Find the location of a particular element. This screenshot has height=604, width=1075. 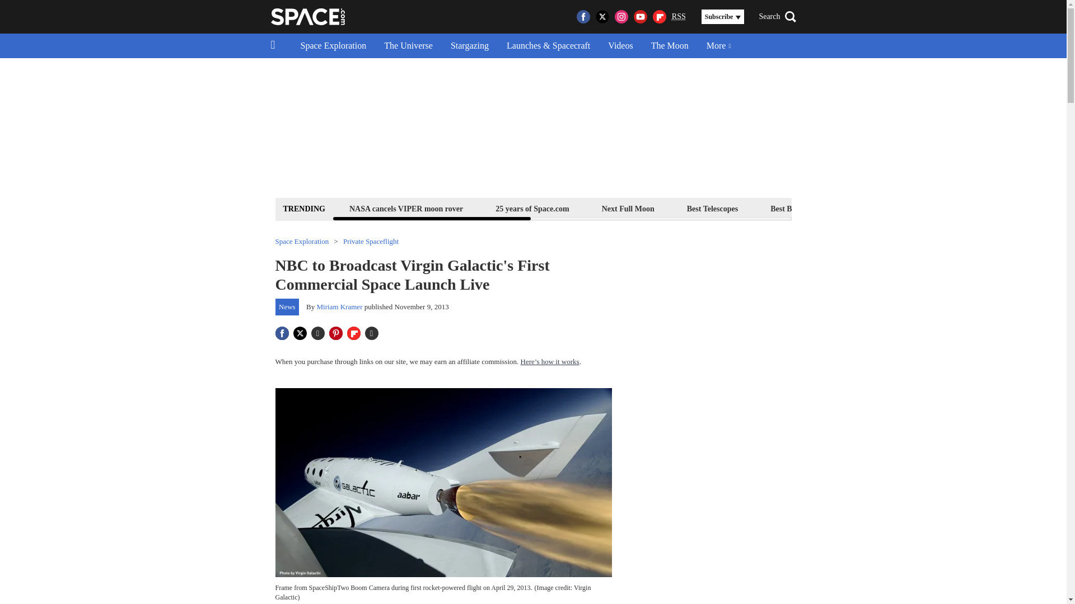

NASA cancels VIPER moon rover is located at coordinates (405, 208).